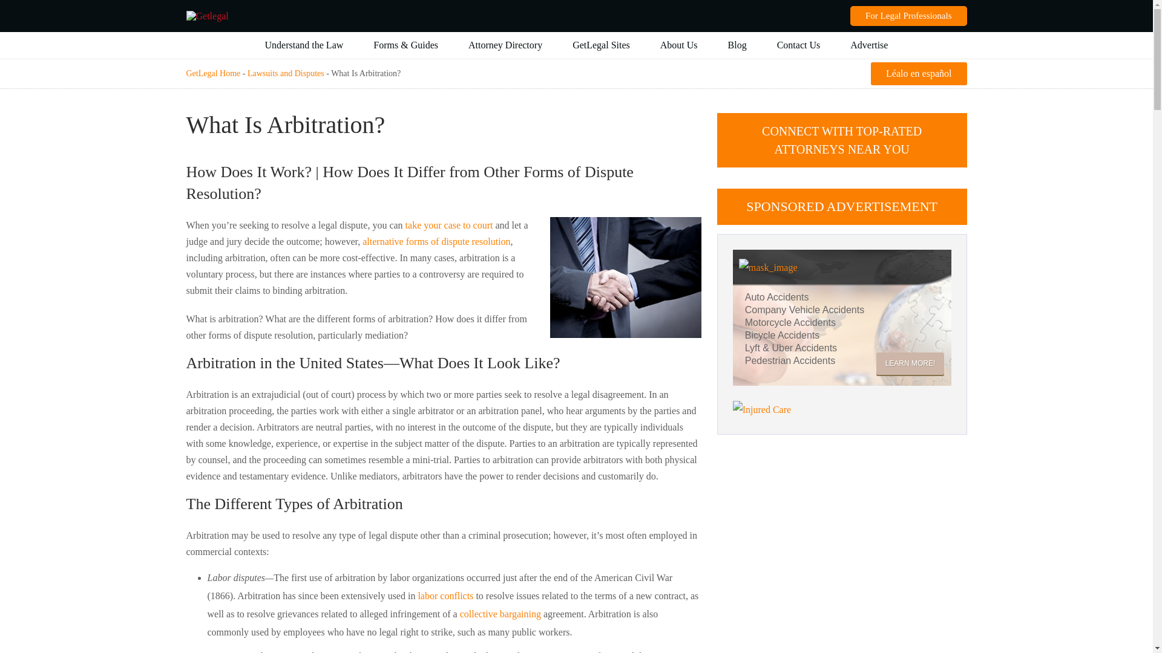 This screenshot has width=1162, height=653. What do you see at coordinates (679, 45) in the screenshot?
I see `About Us` at bounding box center [679, 45].